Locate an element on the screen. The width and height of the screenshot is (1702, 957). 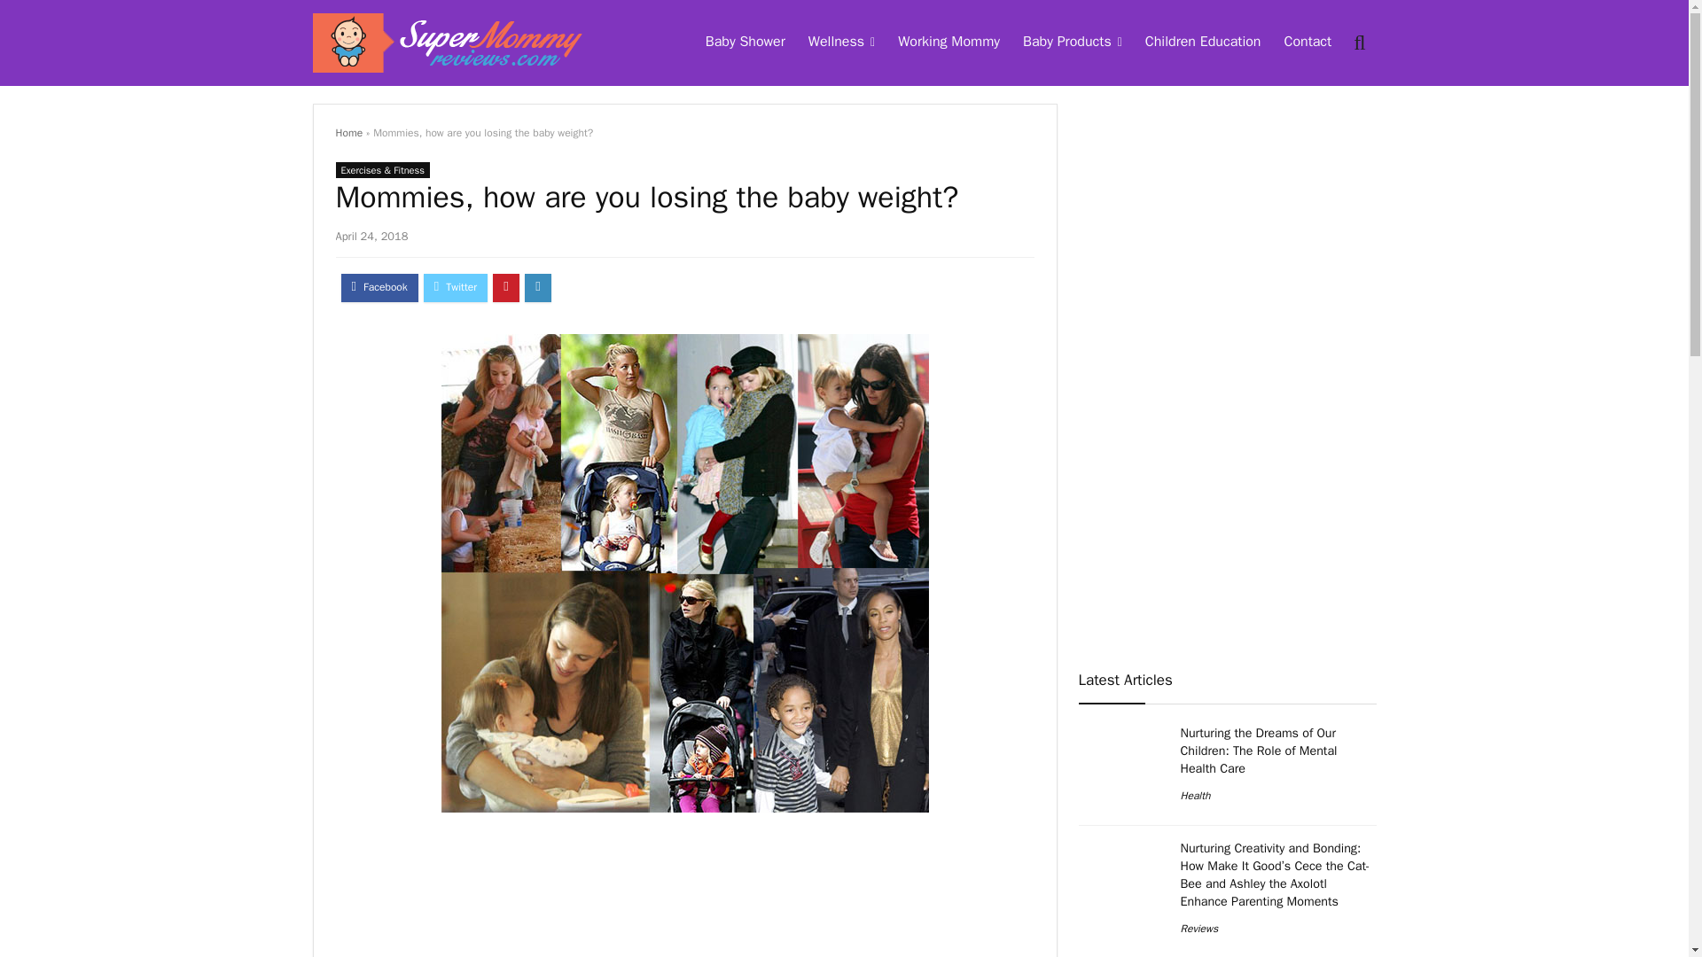
Health is located at coordinates (1195, 796).